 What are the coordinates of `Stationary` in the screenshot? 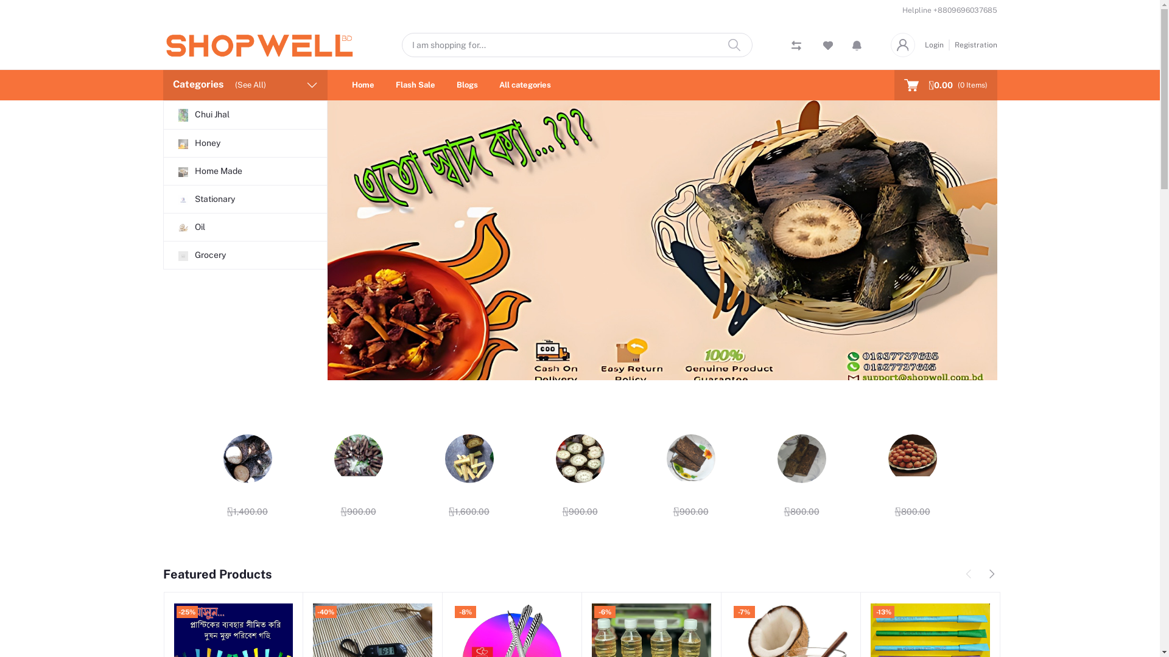 It's located at (245, 200).